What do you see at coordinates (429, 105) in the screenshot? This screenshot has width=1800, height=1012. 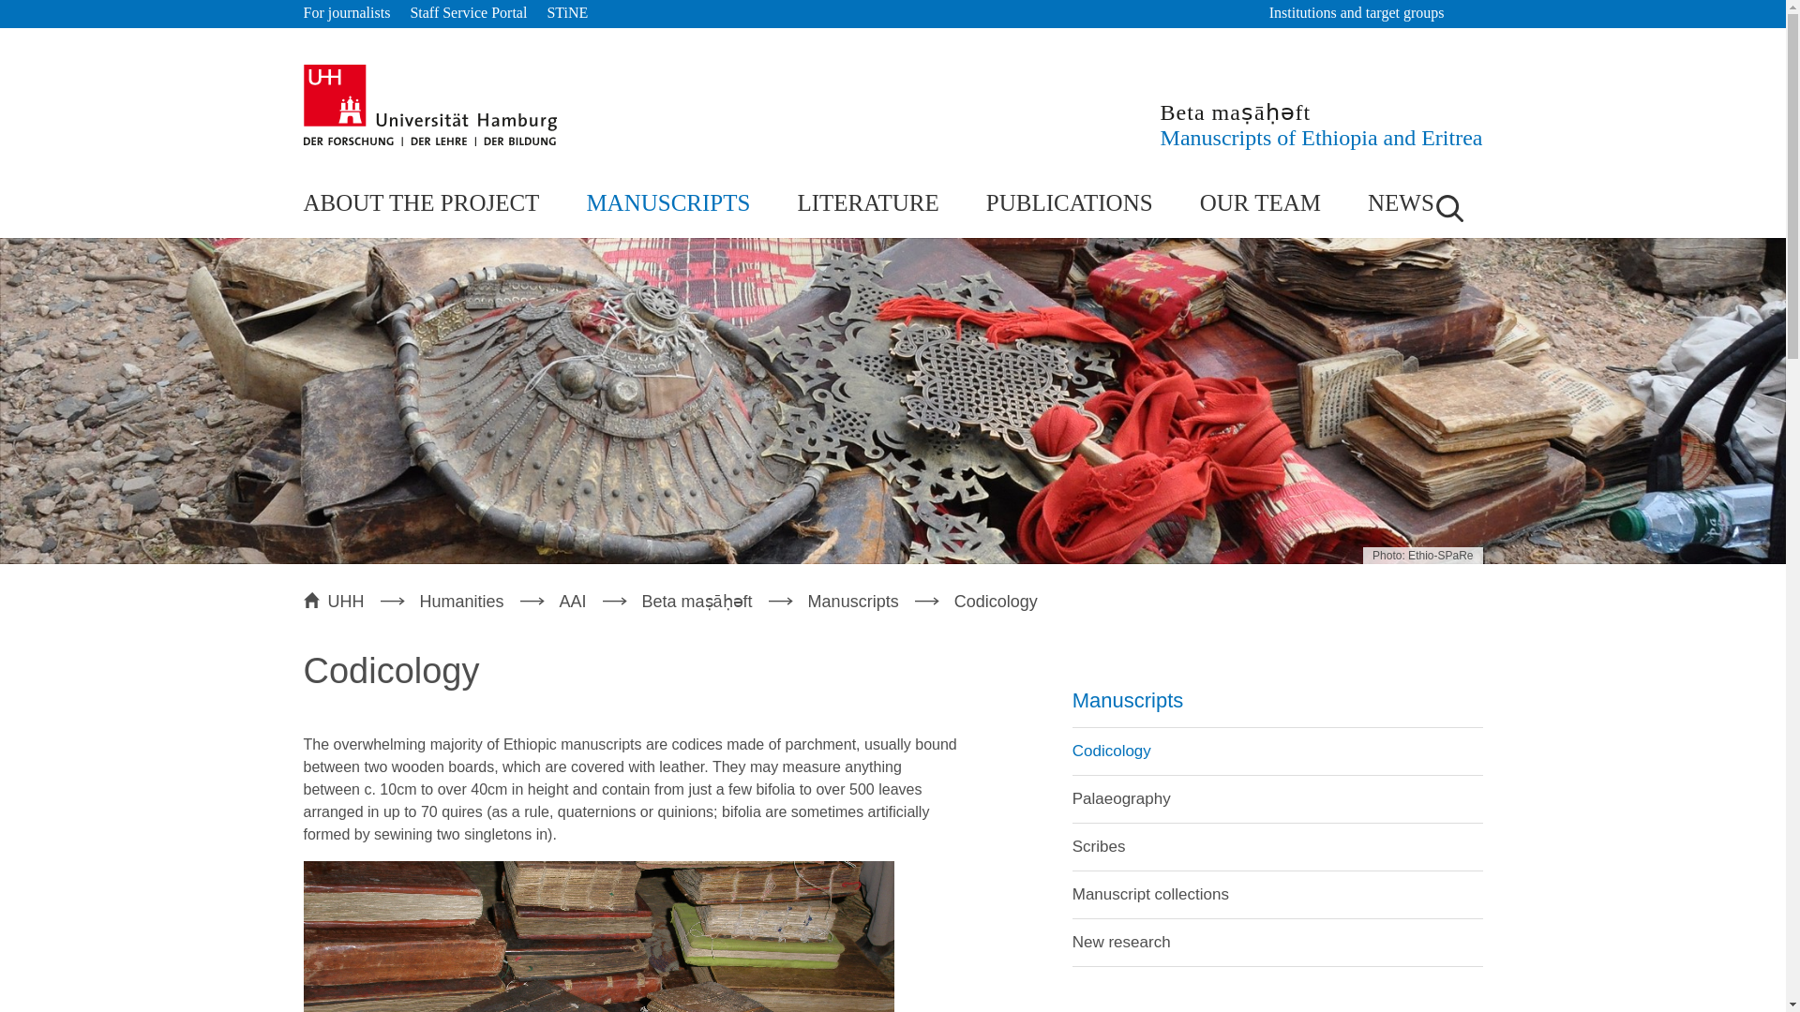 I see `Home` at bounding box center [429, 105].